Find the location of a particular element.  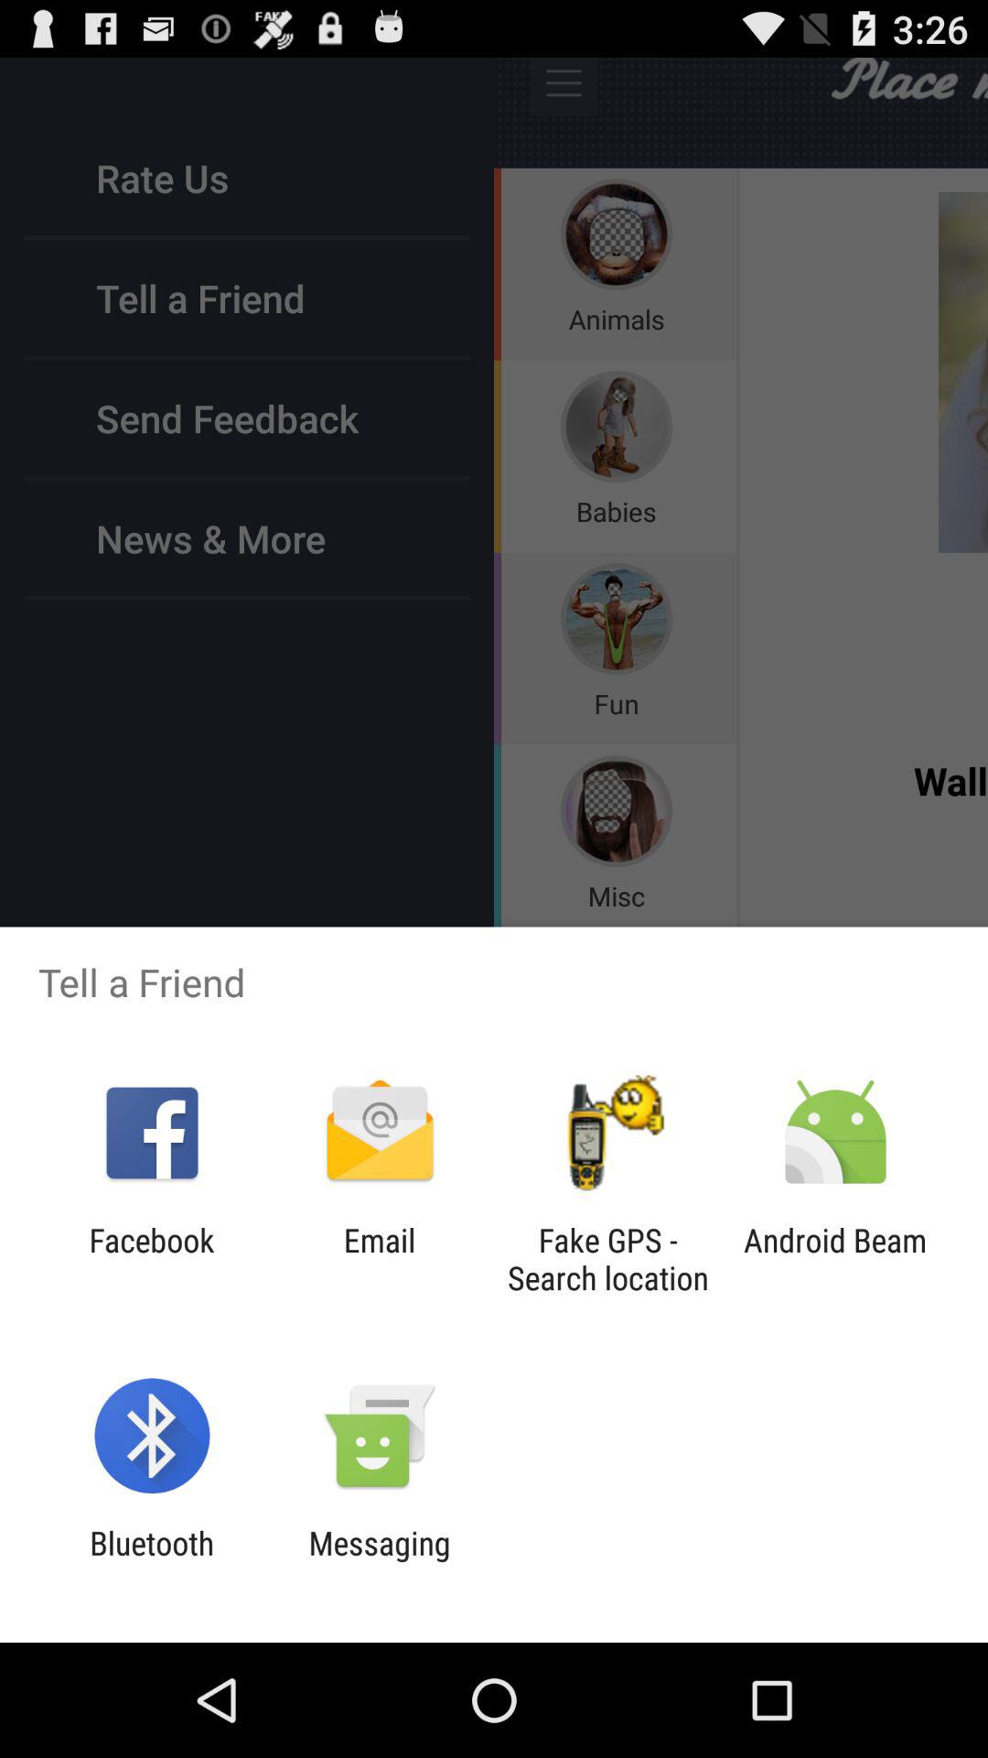

press the app to the right of bluetooth icon is located at coordinates (379, 1562).